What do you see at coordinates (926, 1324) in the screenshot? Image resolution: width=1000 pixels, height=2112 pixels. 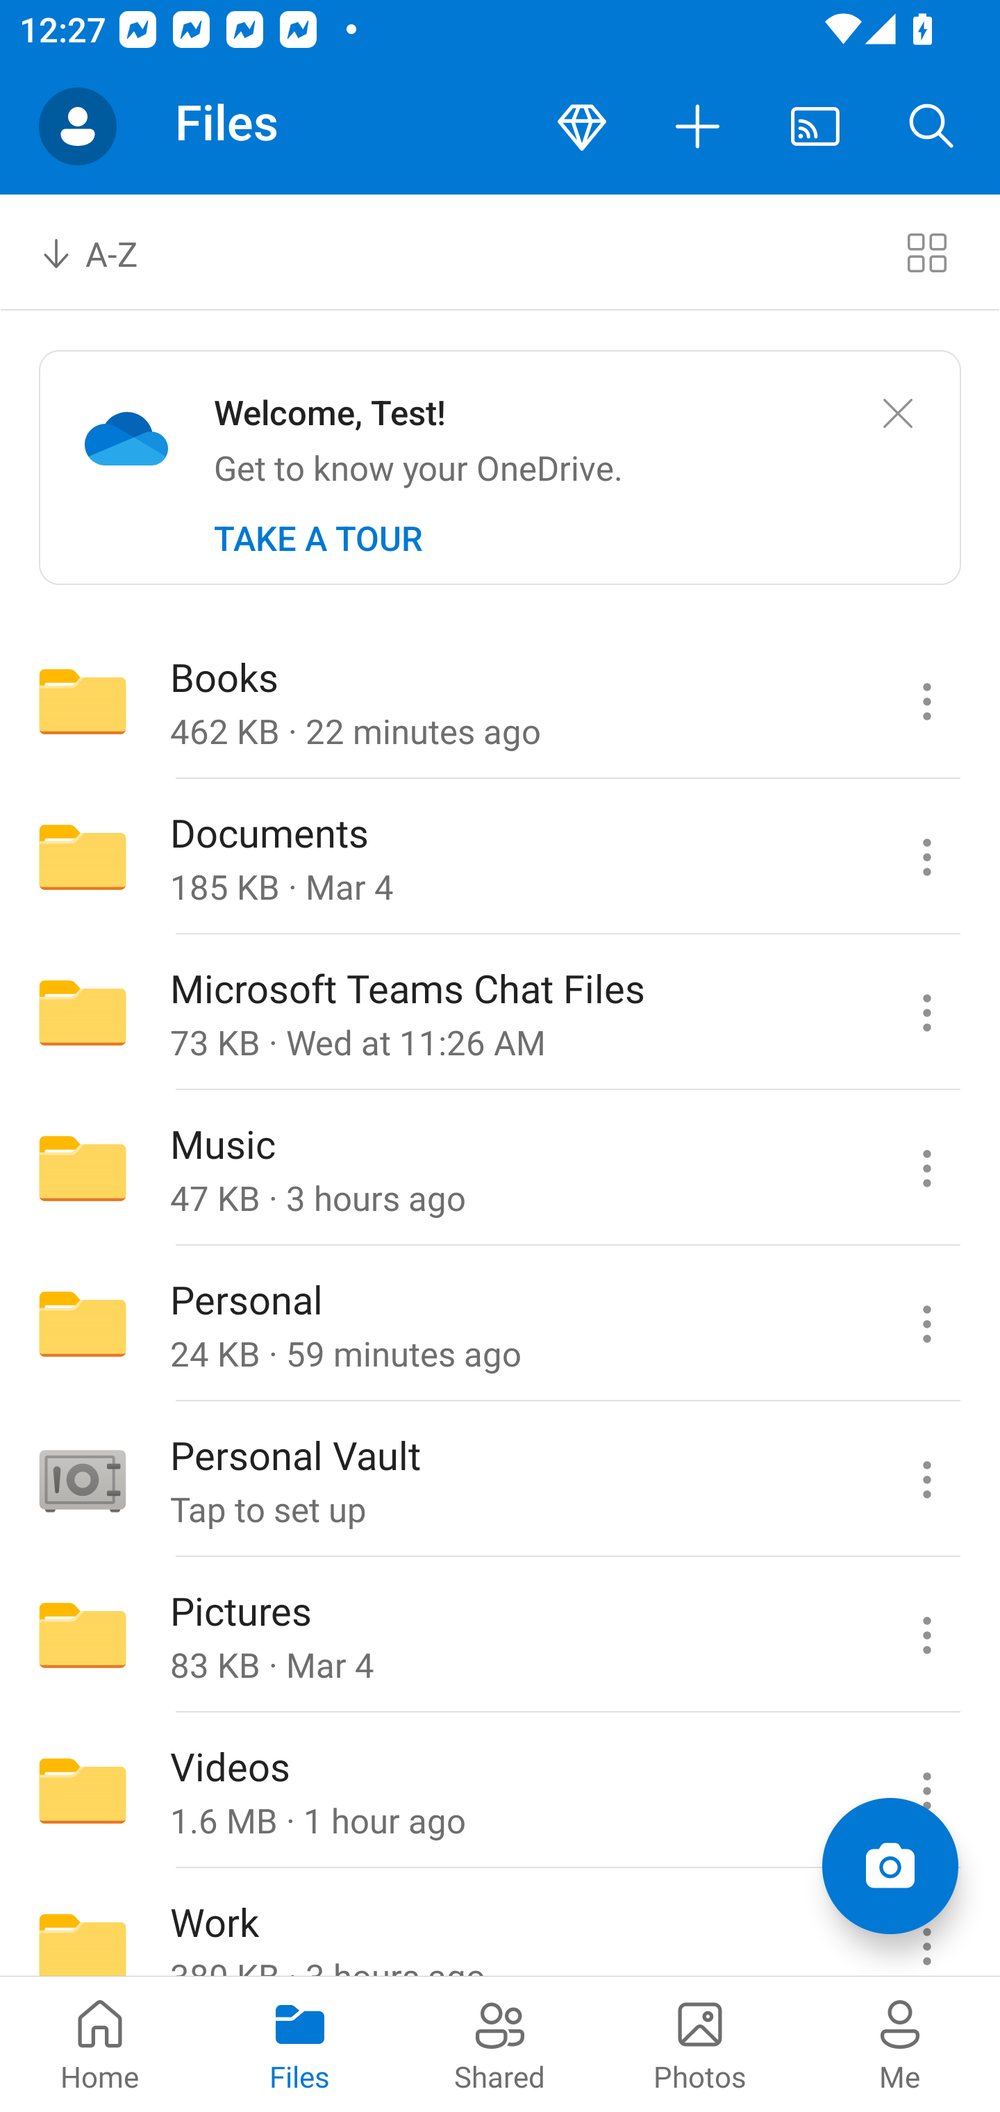 I see `Personal commands` at bounding box center [926, 1324].